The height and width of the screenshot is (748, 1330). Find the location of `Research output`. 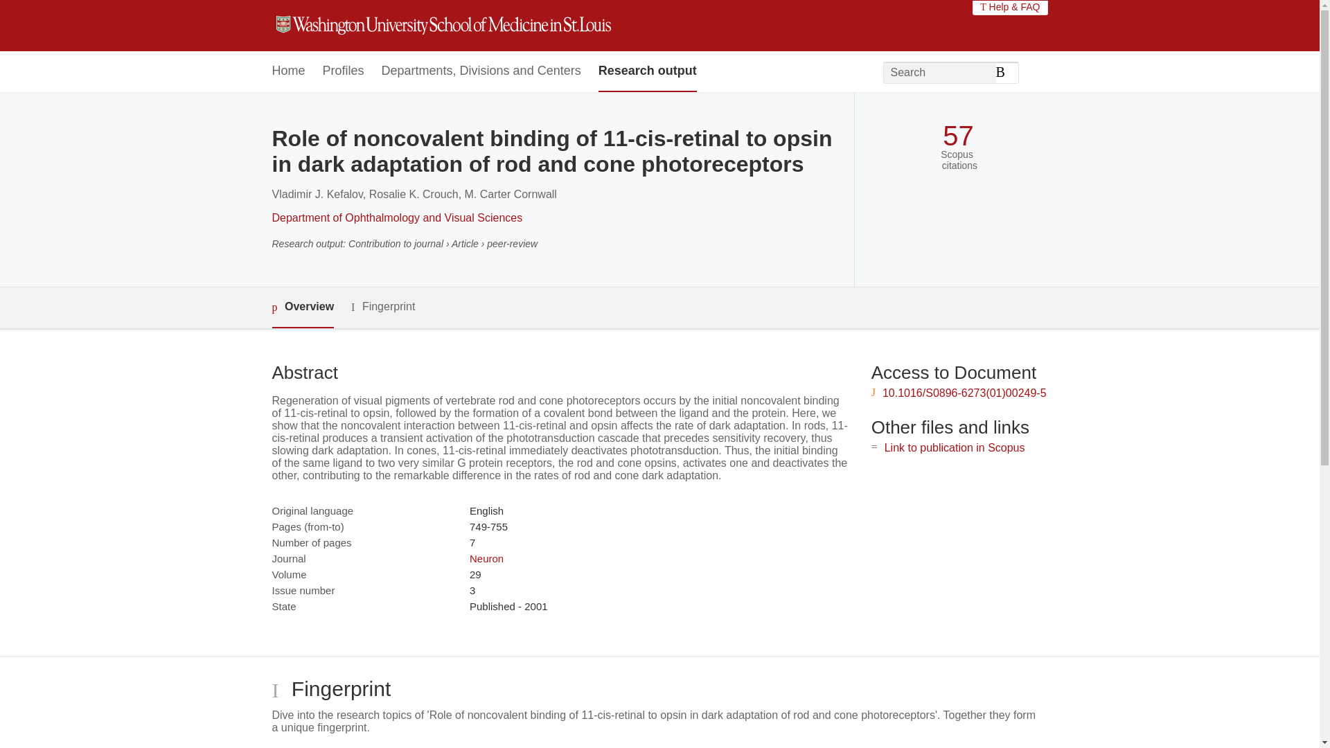

Research output is located at coordinates (648, 71).